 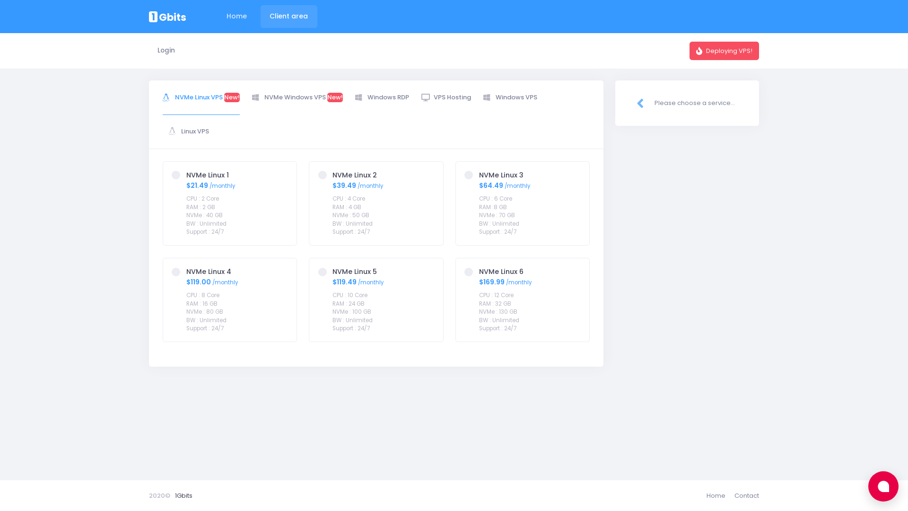 What do you see at coordinates (236, 16) in the screenshot?
I see `Home` at bounding box center [236, 16].